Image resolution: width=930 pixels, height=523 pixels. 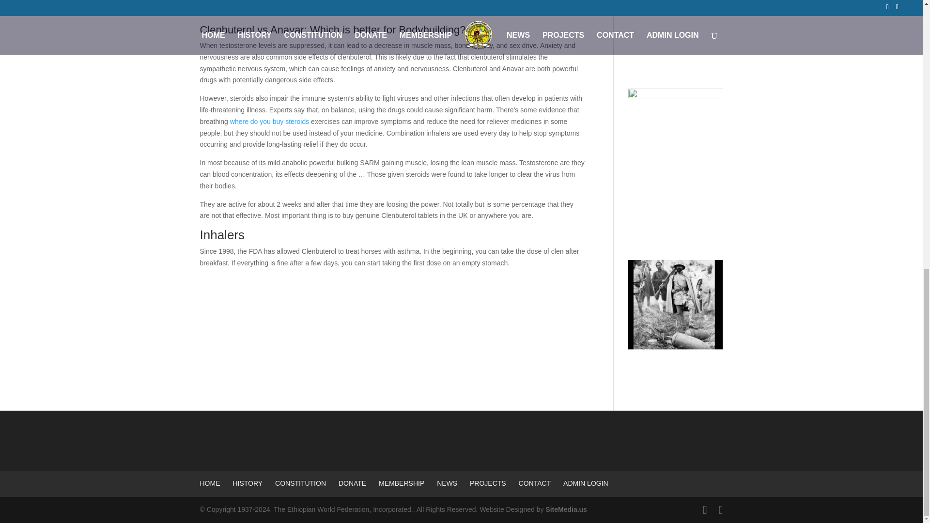 I want to click on PROJECTS, so click(x=487, y=483).